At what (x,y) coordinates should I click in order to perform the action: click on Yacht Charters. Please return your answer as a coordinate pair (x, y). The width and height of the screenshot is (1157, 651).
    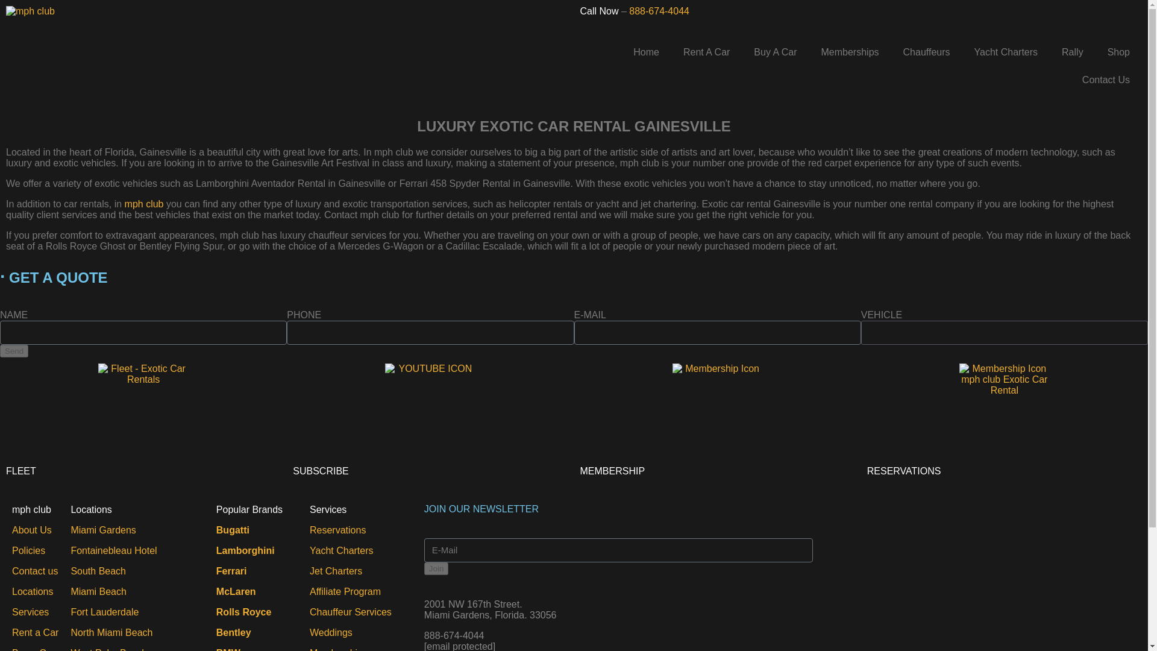
    Looking at the image, I should click on (1006, 52).